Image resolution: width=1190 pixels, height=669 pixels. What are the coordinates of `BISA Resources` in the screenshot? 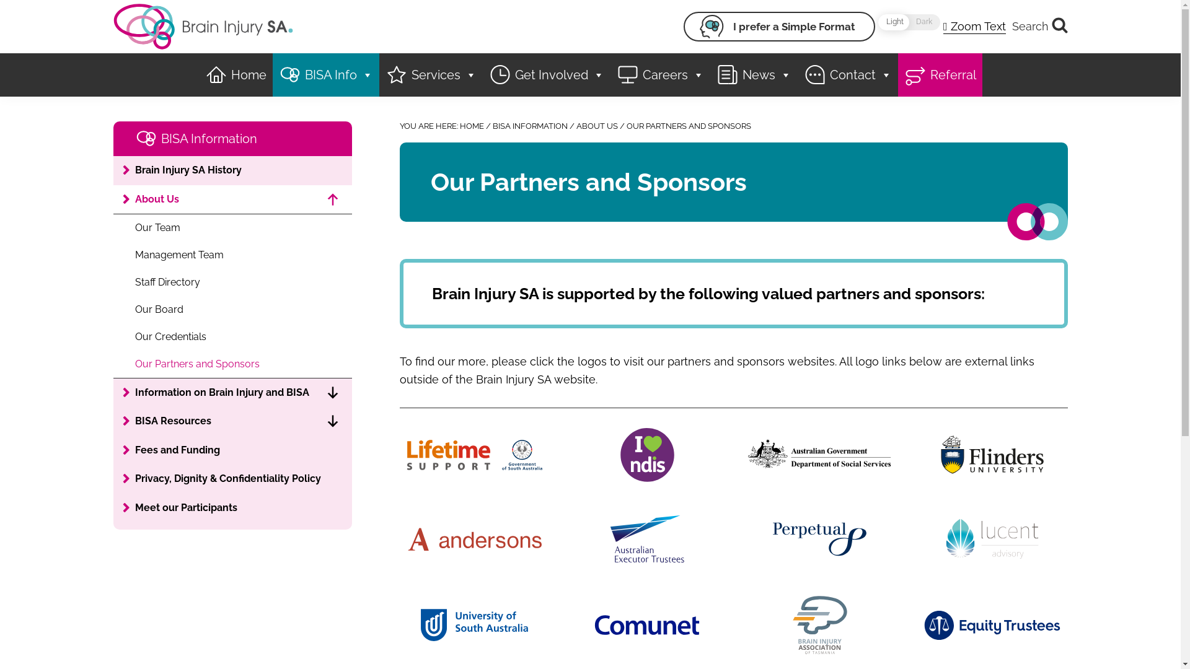 It's located at (232, 421).